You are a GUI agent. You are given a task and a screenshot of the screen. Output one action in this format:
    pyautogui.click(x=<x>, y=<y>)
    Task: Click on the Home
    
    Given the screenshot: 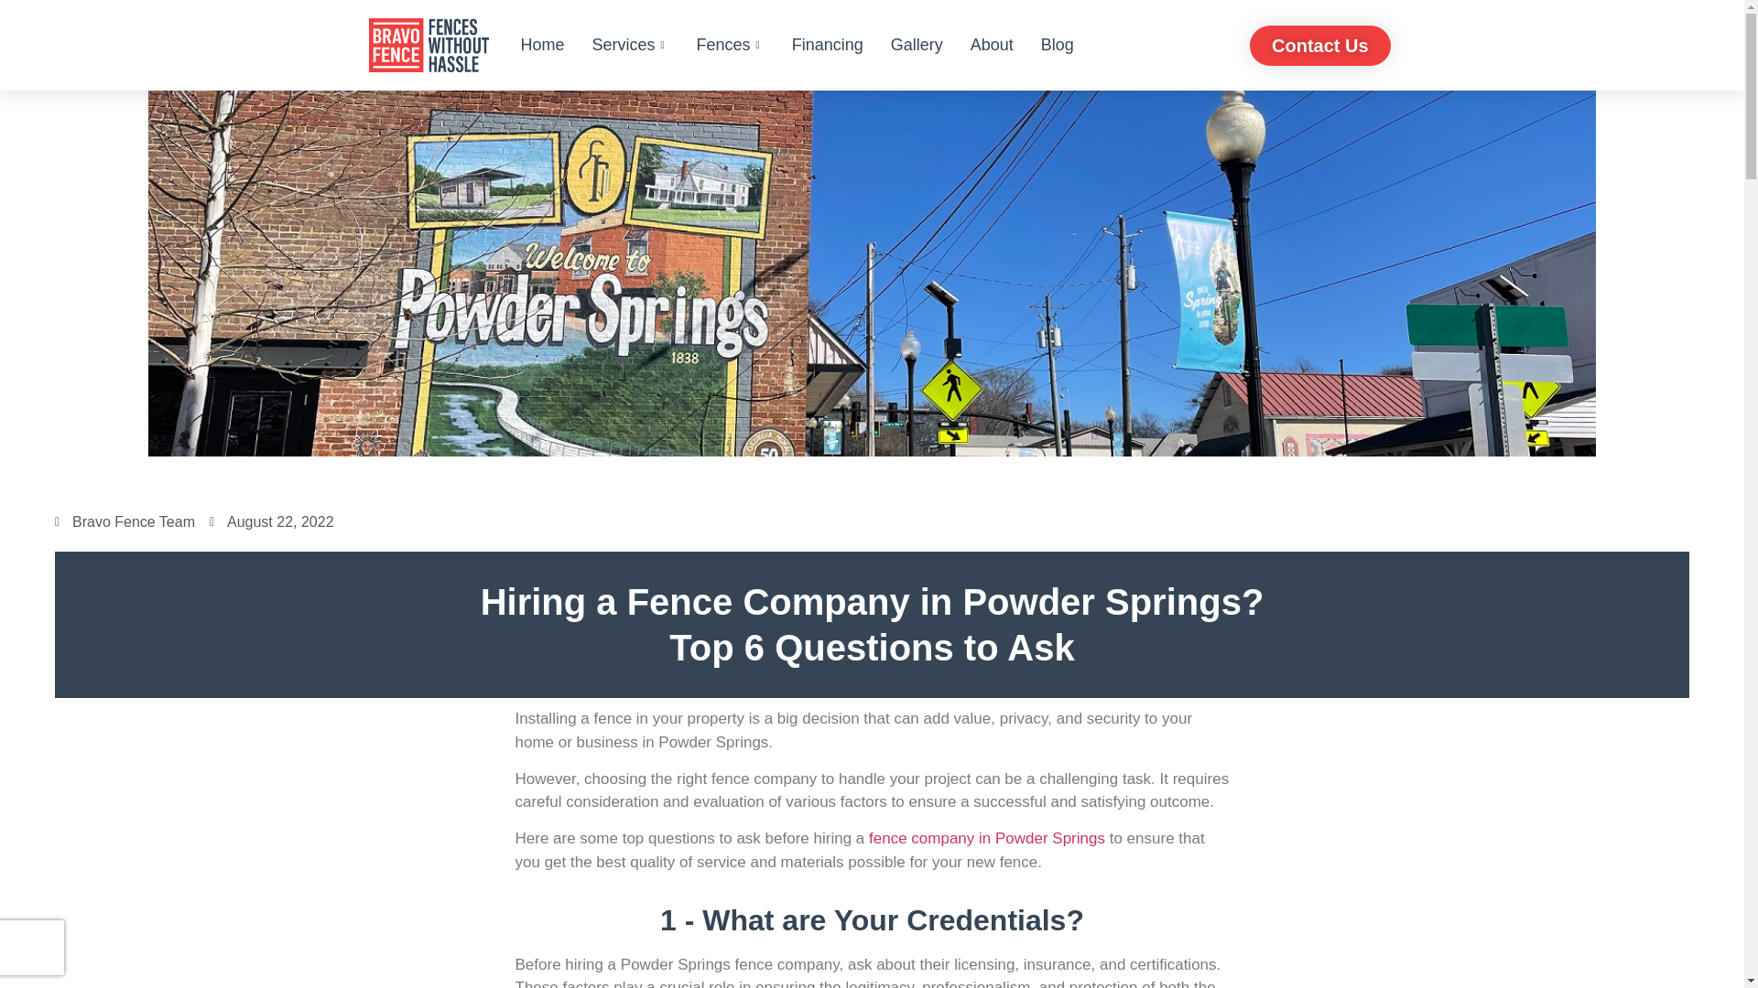 What is the action you would take?
    pyautogui.click(x=542, y=45)
    